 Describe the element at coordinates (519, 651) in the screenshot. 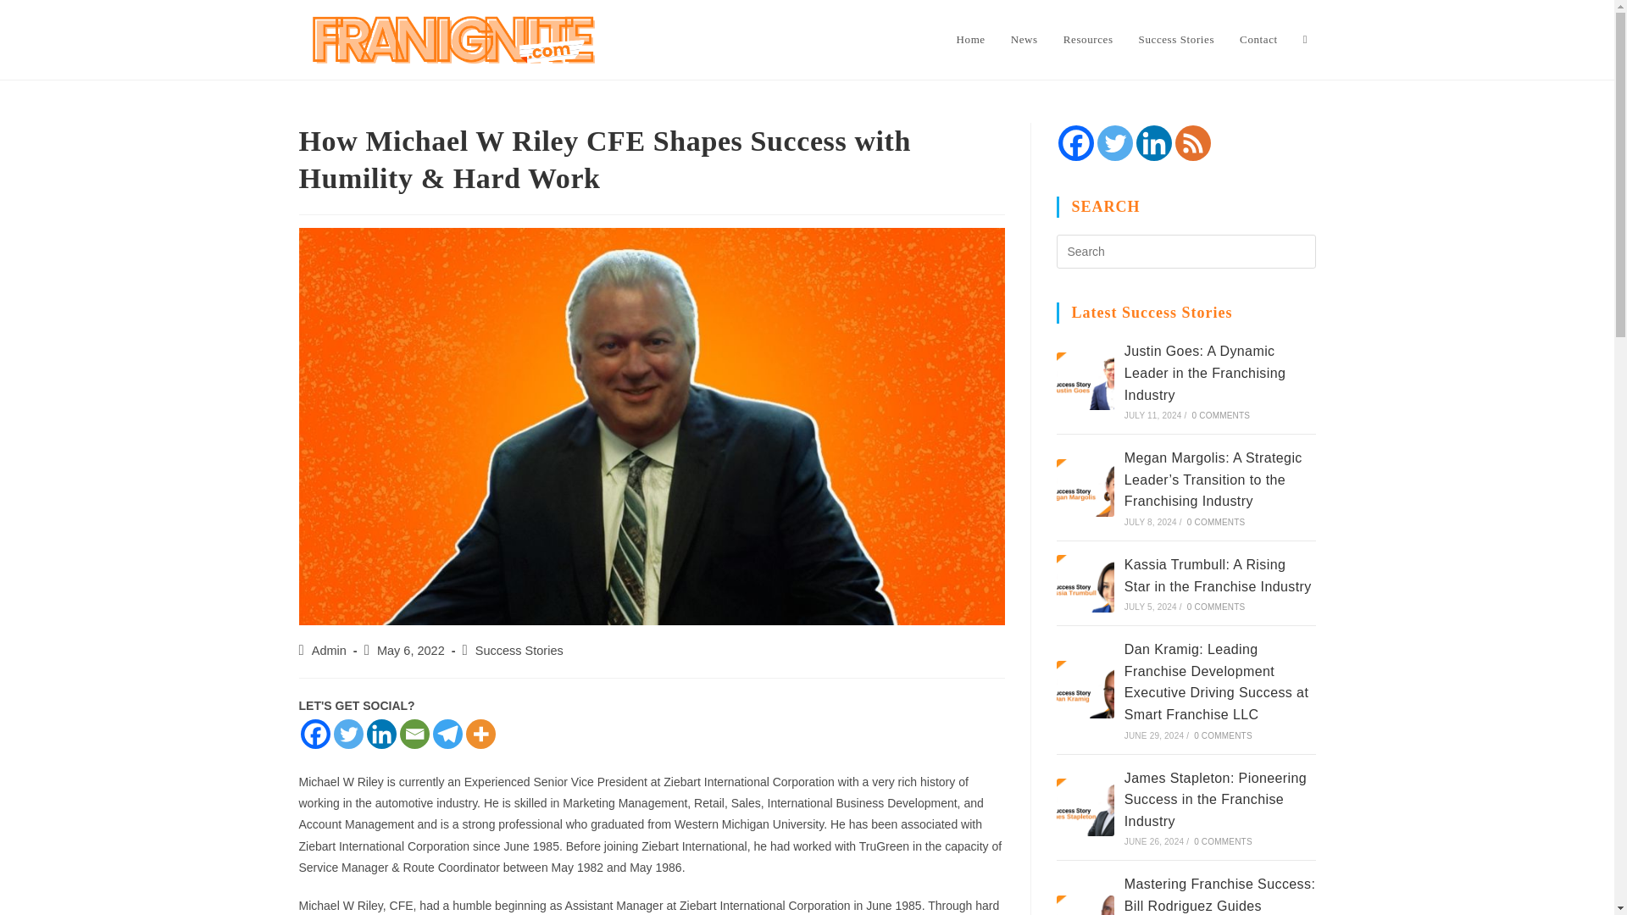

I see `Success Stories` at that location.